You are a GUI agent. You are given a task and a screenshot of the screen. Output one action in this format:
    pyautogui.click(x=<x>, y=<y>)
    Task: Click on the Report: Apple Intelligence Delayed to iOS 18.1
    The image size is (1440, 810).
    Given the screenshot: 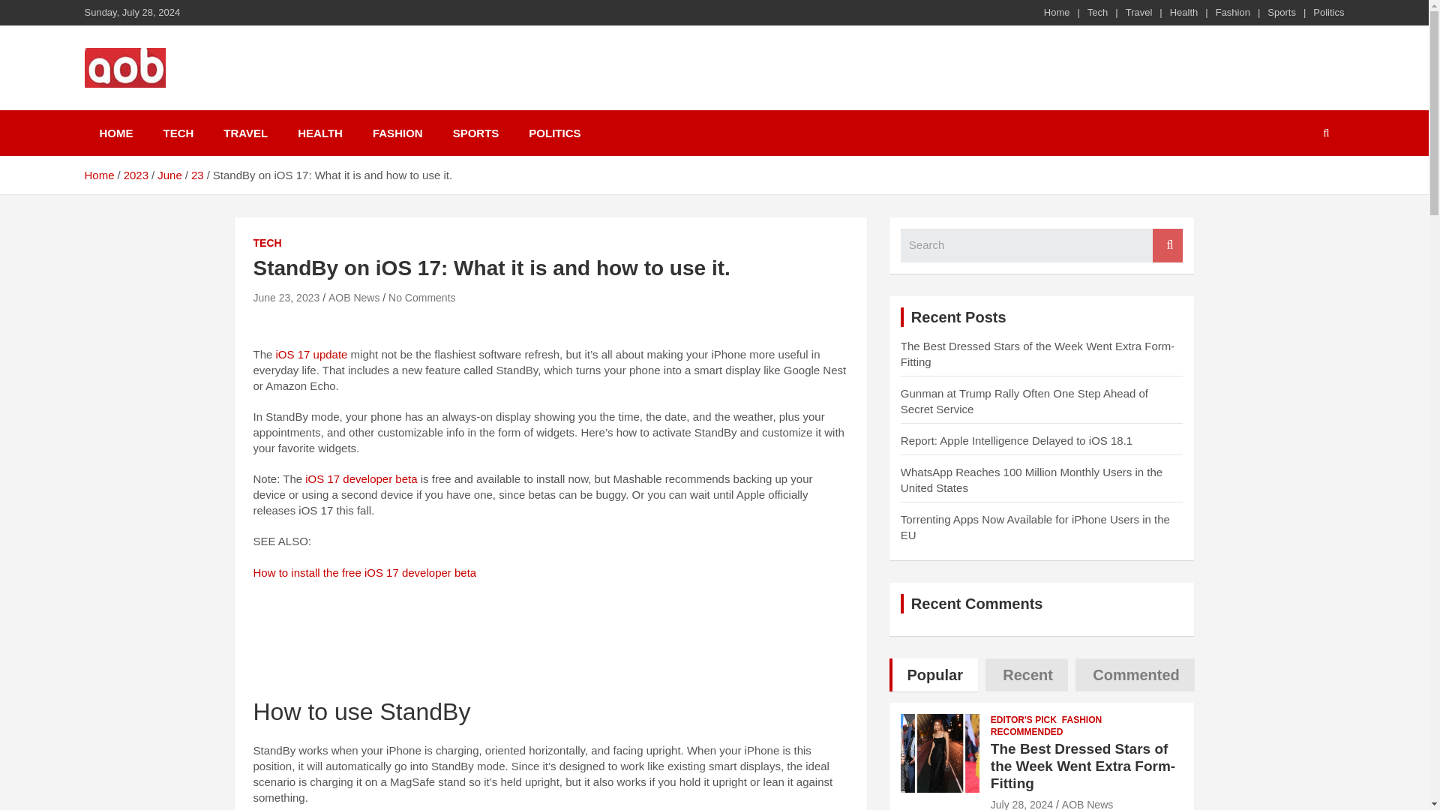 What is the action you would take?
    pyautogui.click(x=1016, y=440)
    